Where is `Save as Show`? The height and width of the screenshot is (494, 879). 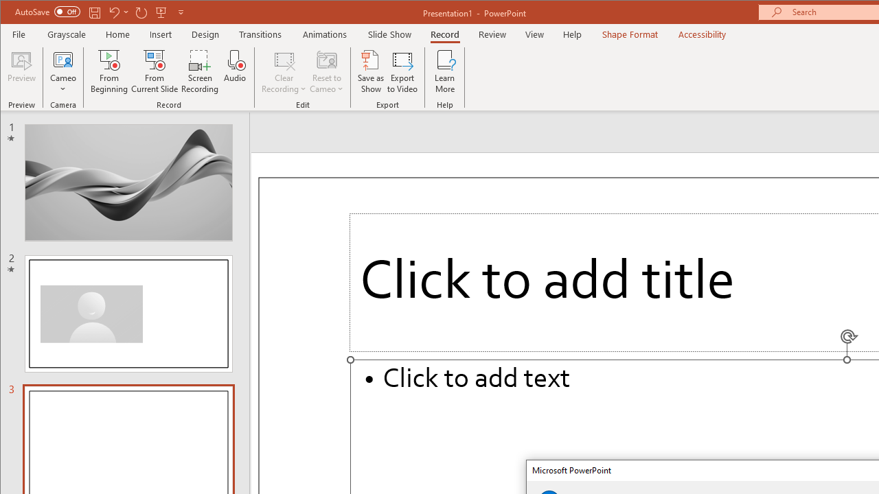 Save as Show is located at coordinates (371, 71).